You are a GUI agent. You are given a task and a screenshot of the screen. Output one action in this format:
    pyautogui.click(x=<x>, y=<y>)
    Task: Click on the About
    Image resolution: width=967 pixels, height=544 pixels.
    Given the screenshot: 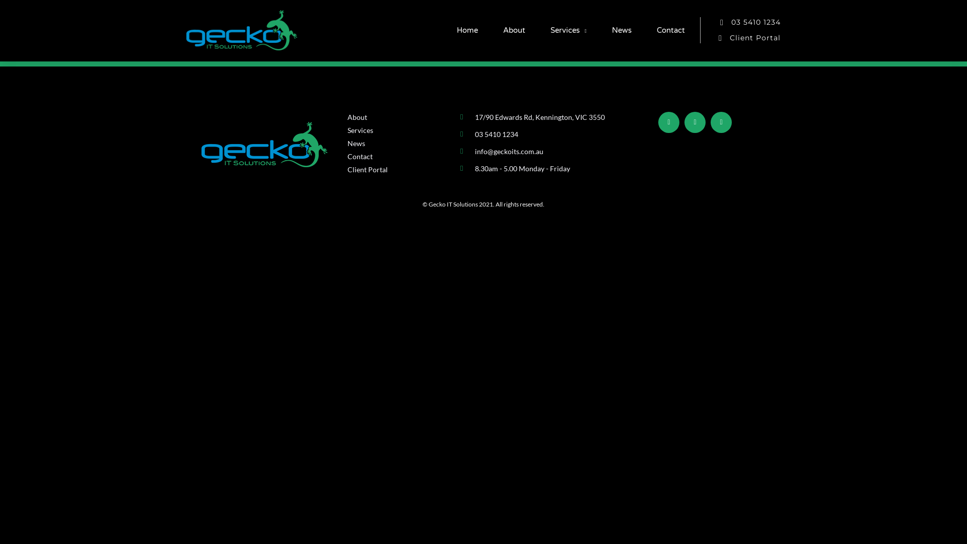 What is the action you would take?
    pyautogui.click(x=399, y=117)
    